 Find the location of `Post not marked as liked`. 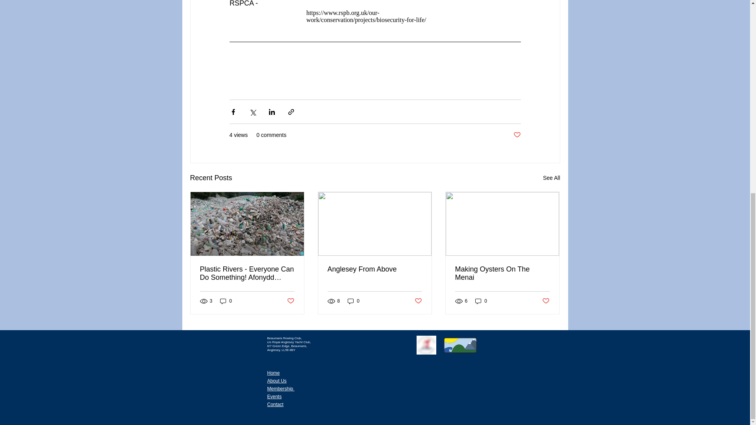

Post not marked as liked is located at coordinates (418, 301).